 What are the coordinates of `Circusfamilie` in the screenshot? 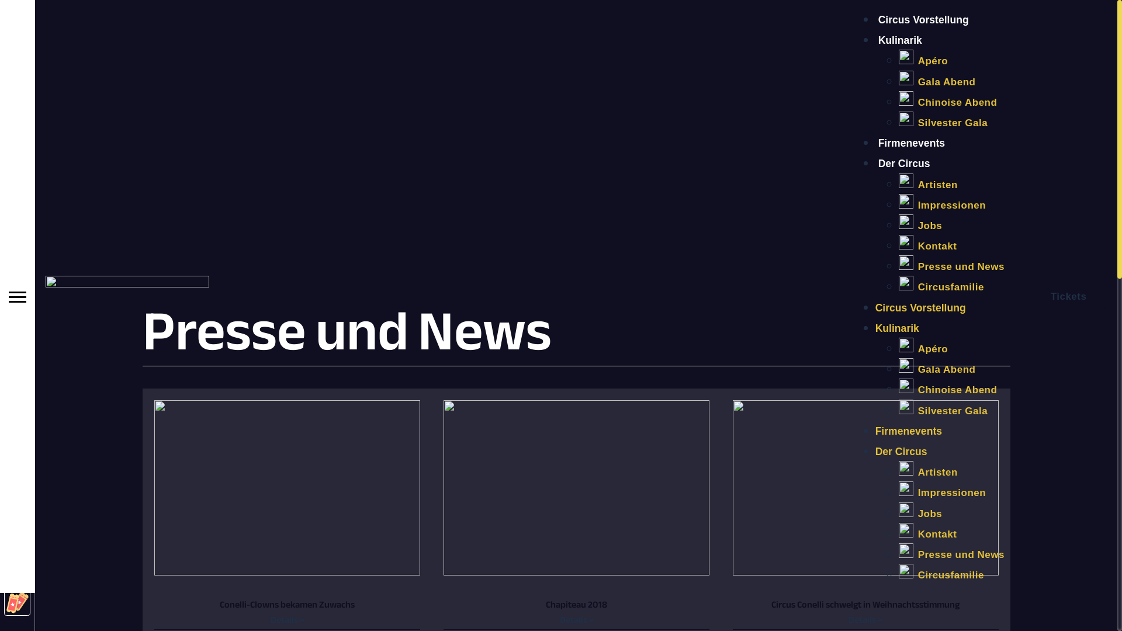 It's located at (941, 575).